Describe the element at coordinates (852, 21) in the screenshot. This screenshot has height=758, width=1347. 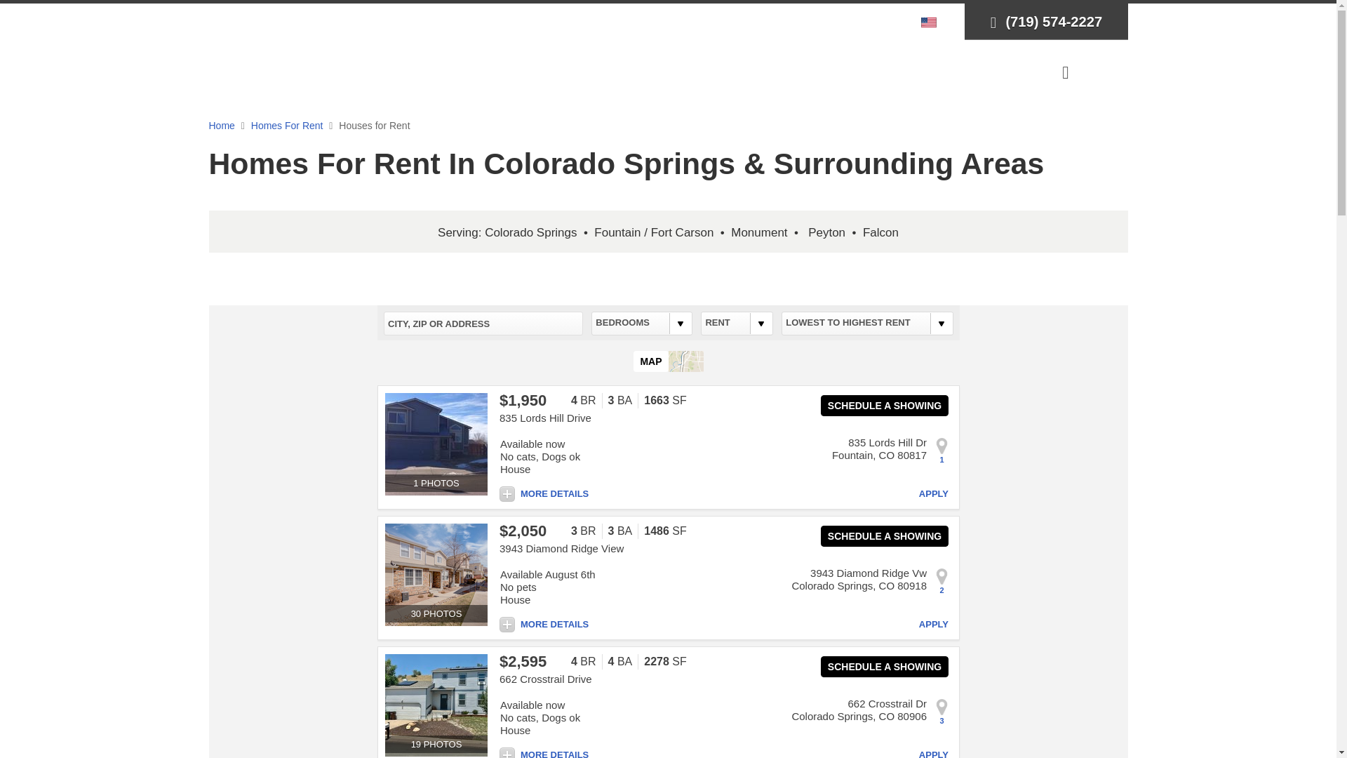
I see `Register` at that location.